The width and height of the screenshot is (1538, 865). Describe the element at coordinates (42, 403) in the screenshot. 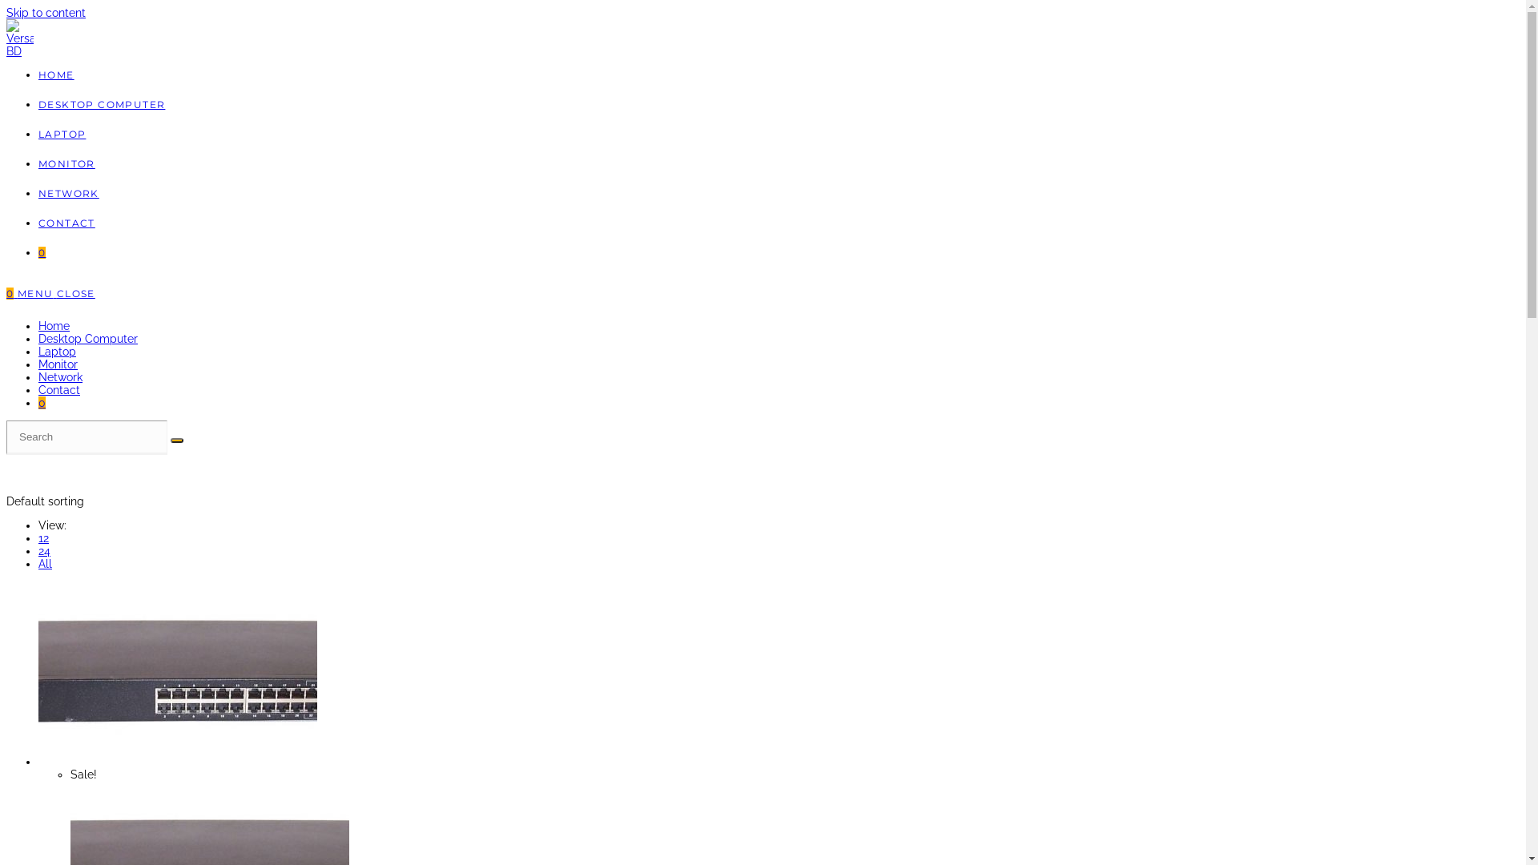

I see `0` at that location.